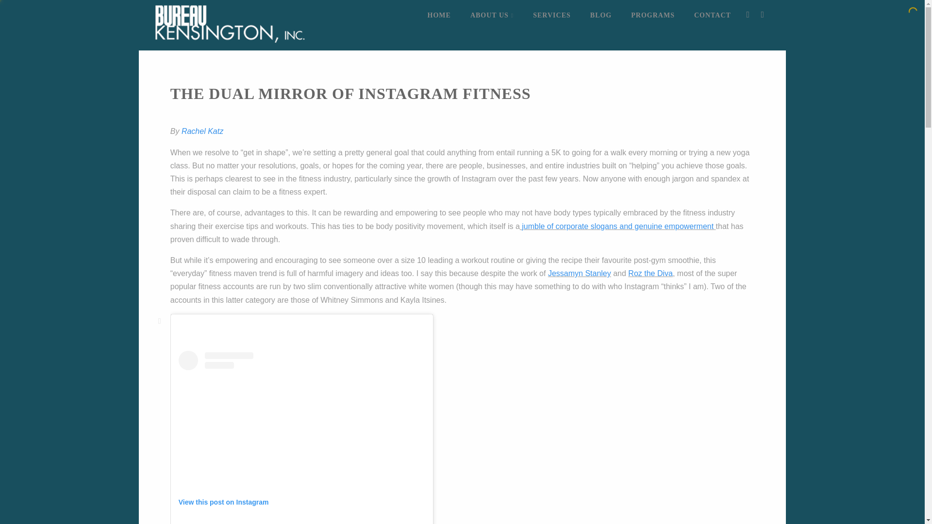 The height and width of the screenshot is (524, 932). I want to click on PROGRAMS, so click(652, 16).